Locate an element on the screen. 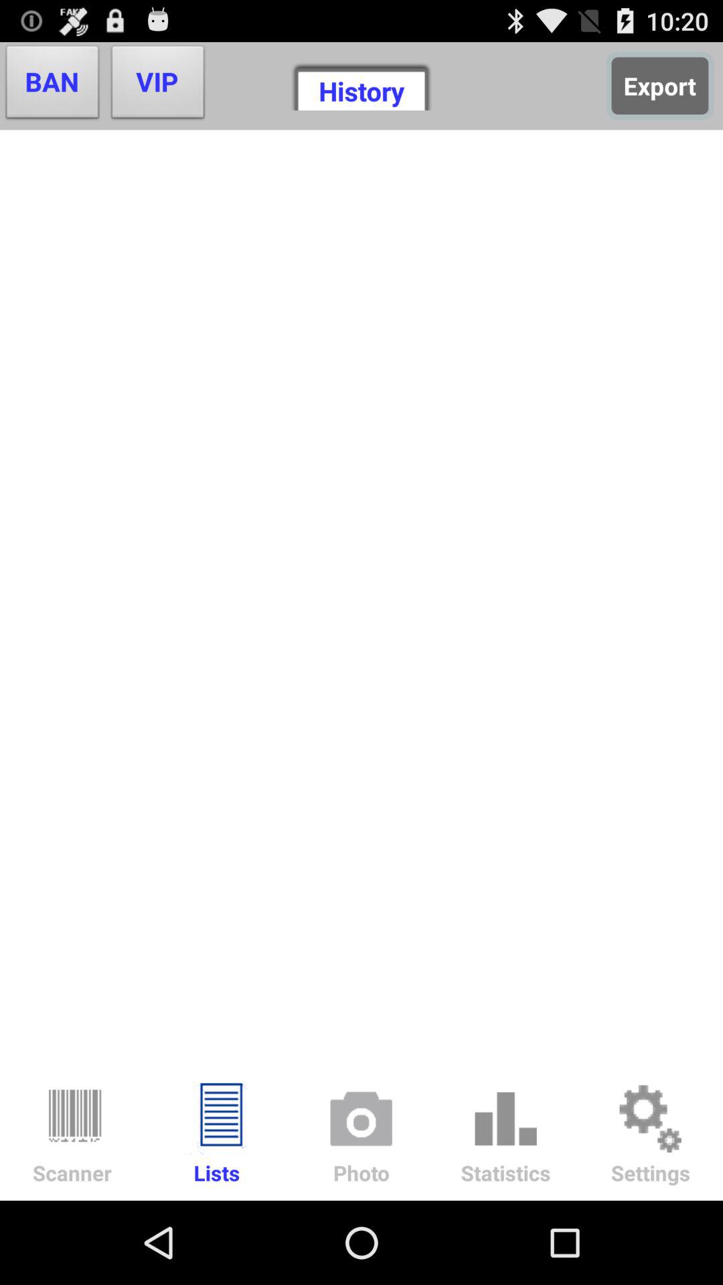 Image resolution: width=723 pixels, height=1285 pixels. turn on button to the right of the ban button is located at coordinates (158, 86).